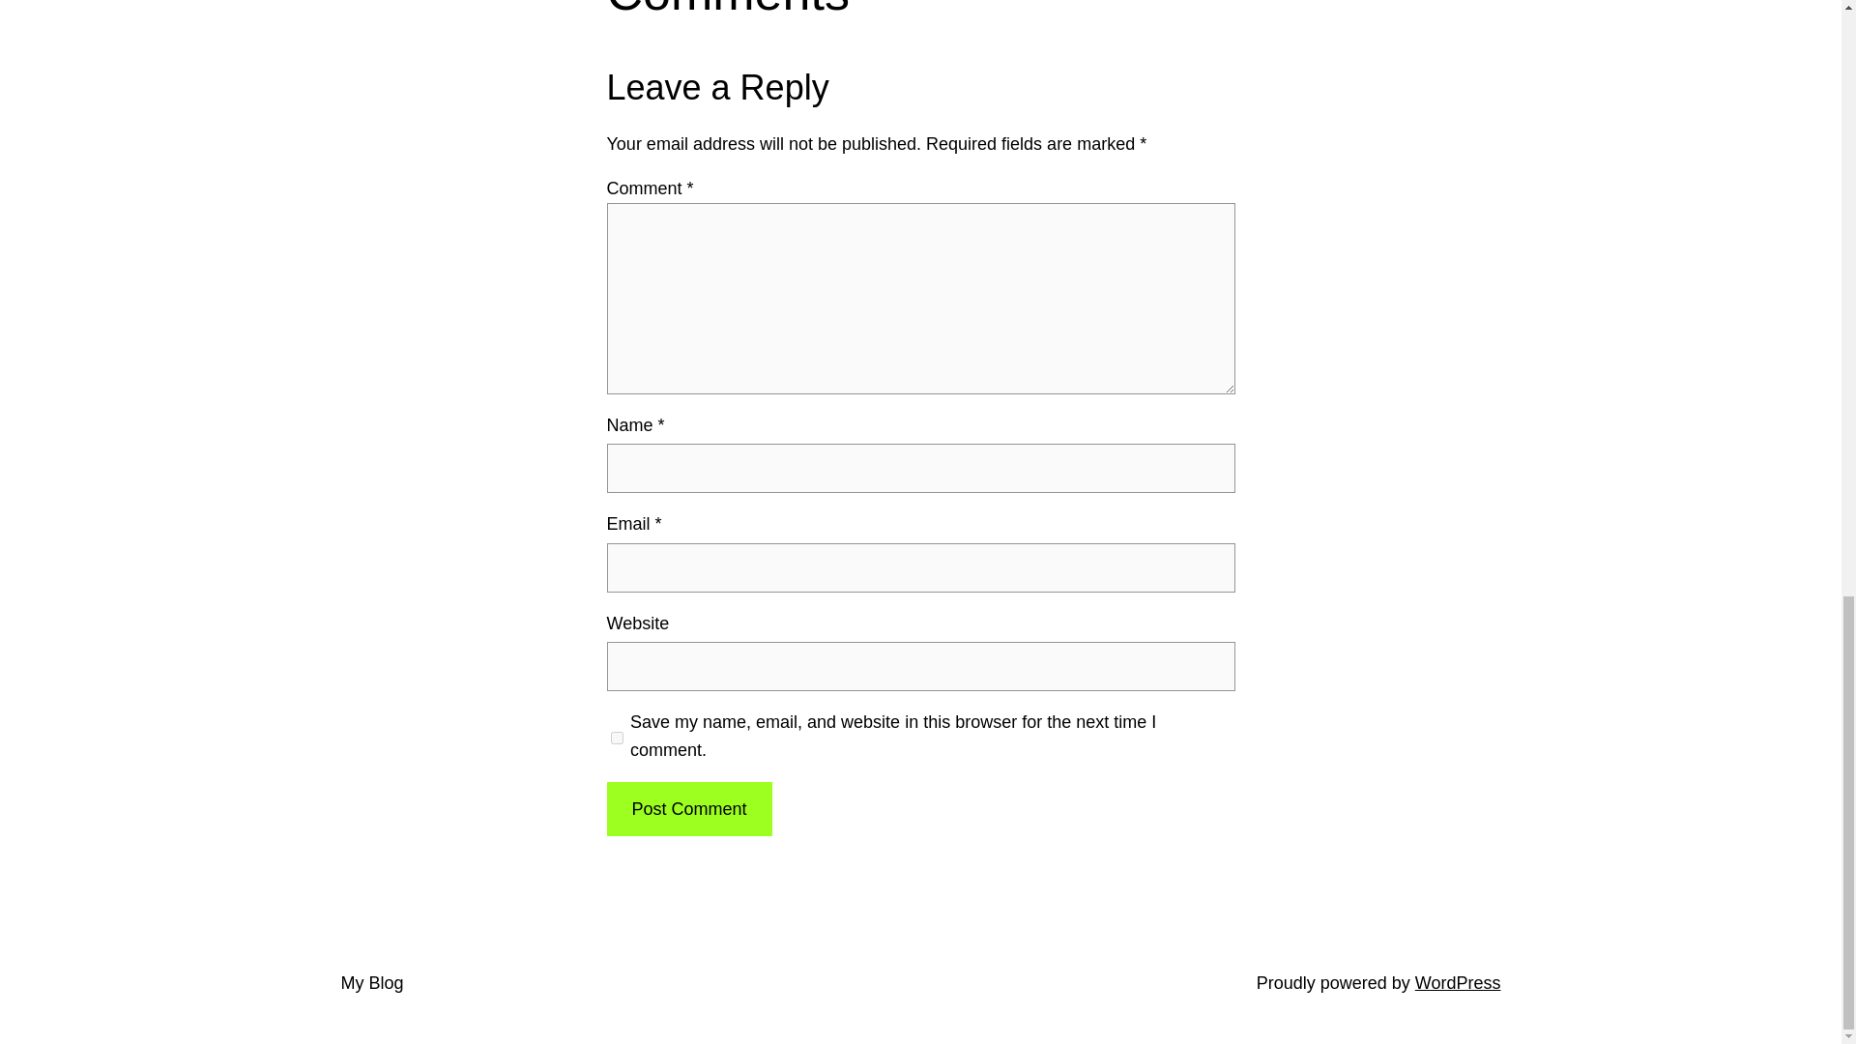  Describe the element at coordinates (1458, 982) in the screenshot. I see `WordPress` at that location.